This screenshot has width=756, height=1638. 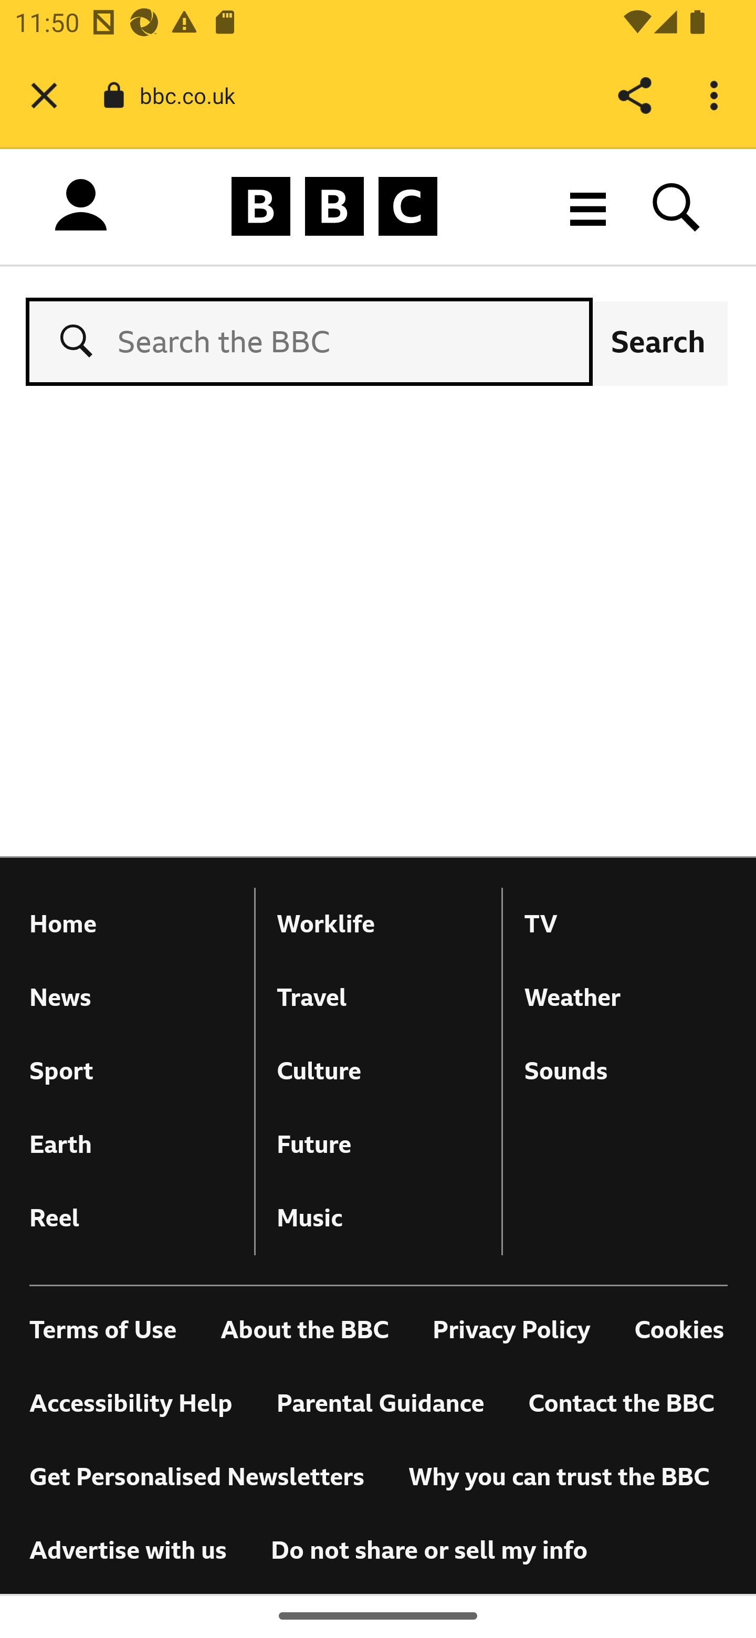 What do you see at coordinates (621, 1404) in the screenshot?
I see `Contact the BBC` at bounding box center [621, 1404].